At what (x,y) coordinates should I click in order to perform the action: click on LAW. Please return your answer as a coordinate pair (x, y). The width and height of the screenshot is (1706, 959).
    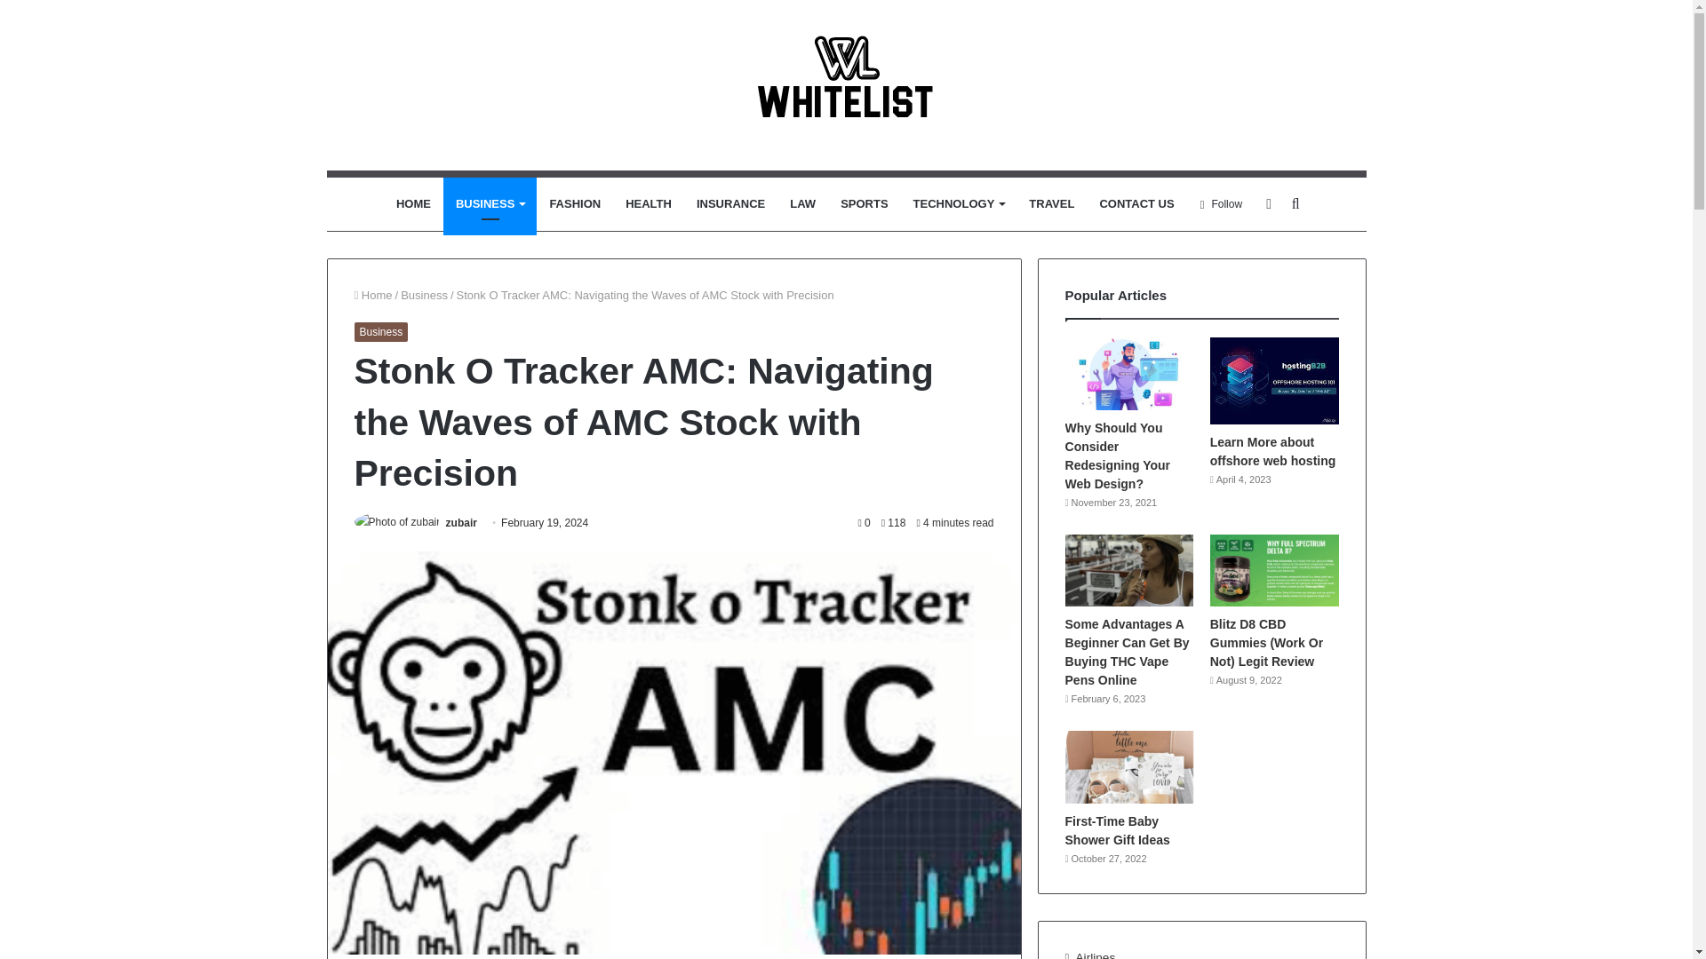
    Looking at the image, I should click on (802, 204).